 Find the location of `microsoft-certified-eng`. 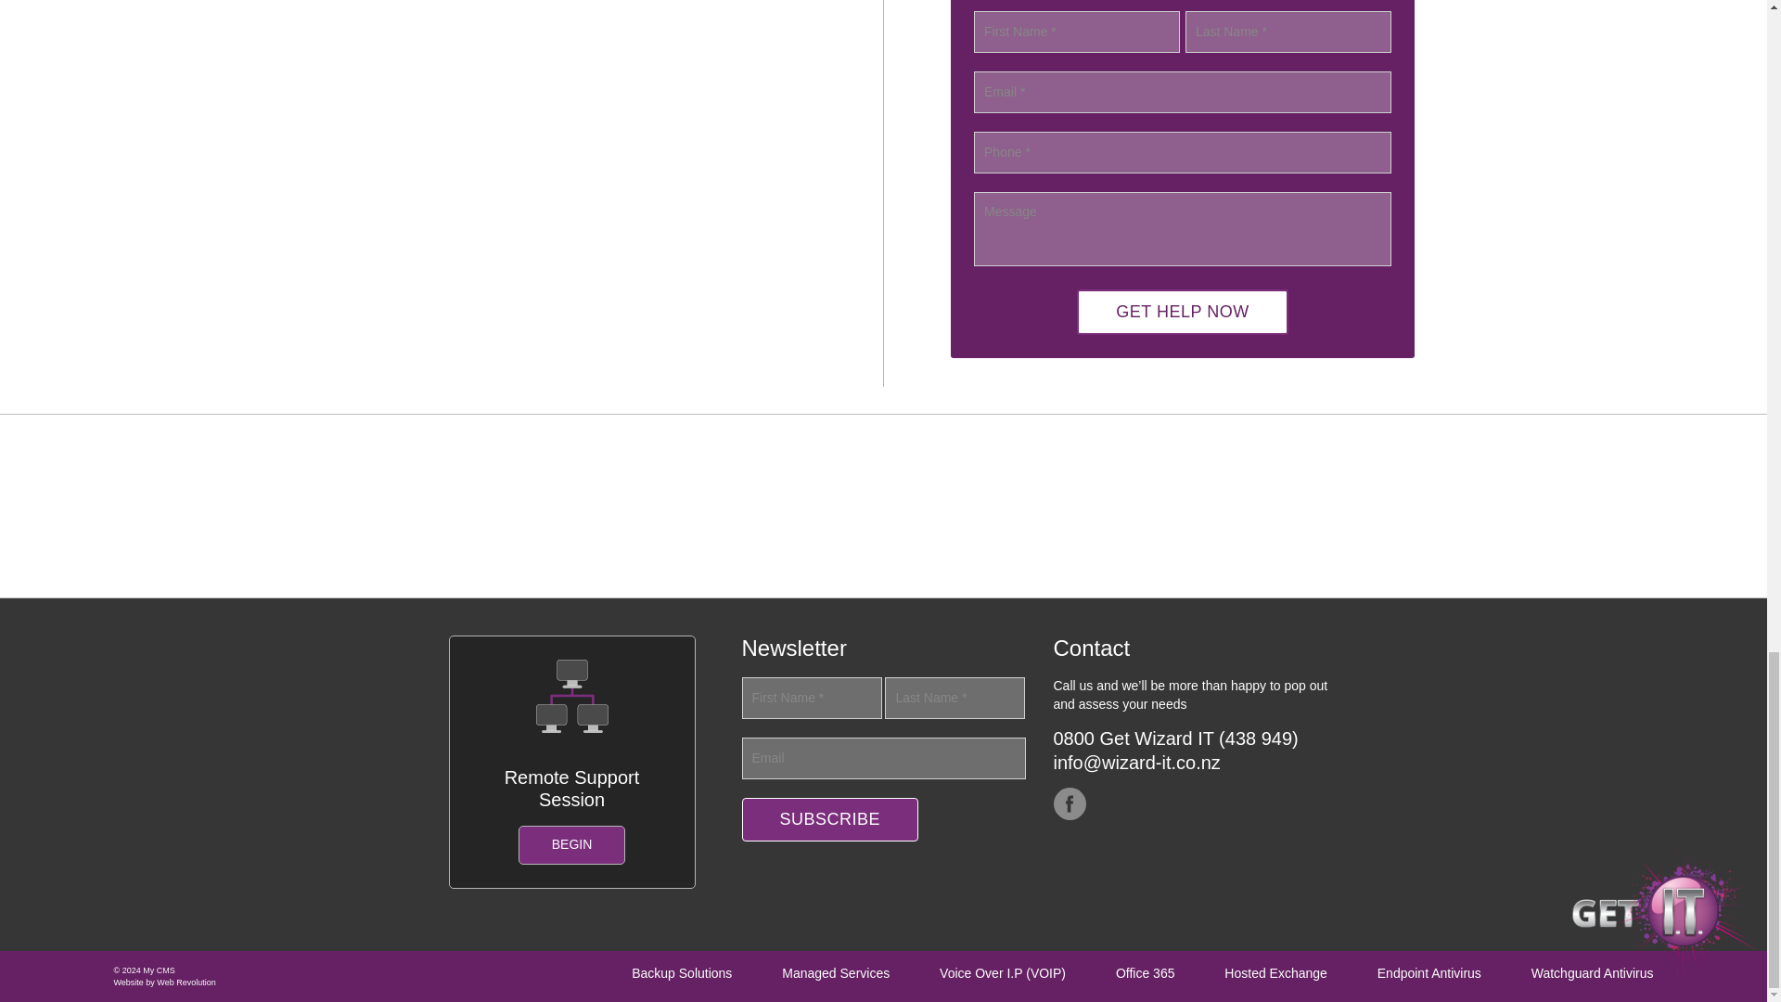

microsoft-certified-eng is located at coordinates (737, 503).